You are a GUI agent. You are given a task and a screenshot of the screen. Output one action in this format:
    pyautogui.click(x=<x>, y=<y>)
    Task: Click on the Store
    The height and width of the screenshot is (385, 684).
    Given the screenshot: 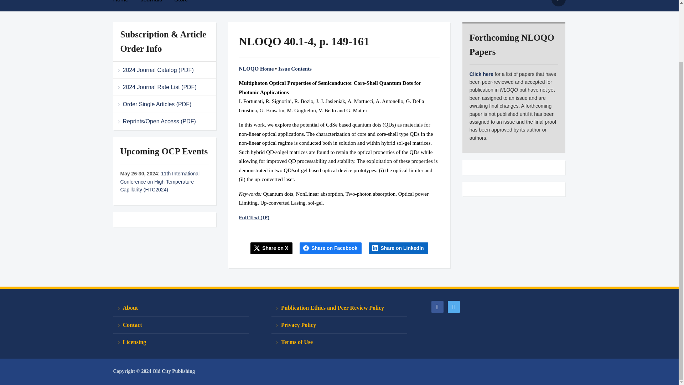 What is the action you would take?
    pyautogui.click(x=187, y=4)
    